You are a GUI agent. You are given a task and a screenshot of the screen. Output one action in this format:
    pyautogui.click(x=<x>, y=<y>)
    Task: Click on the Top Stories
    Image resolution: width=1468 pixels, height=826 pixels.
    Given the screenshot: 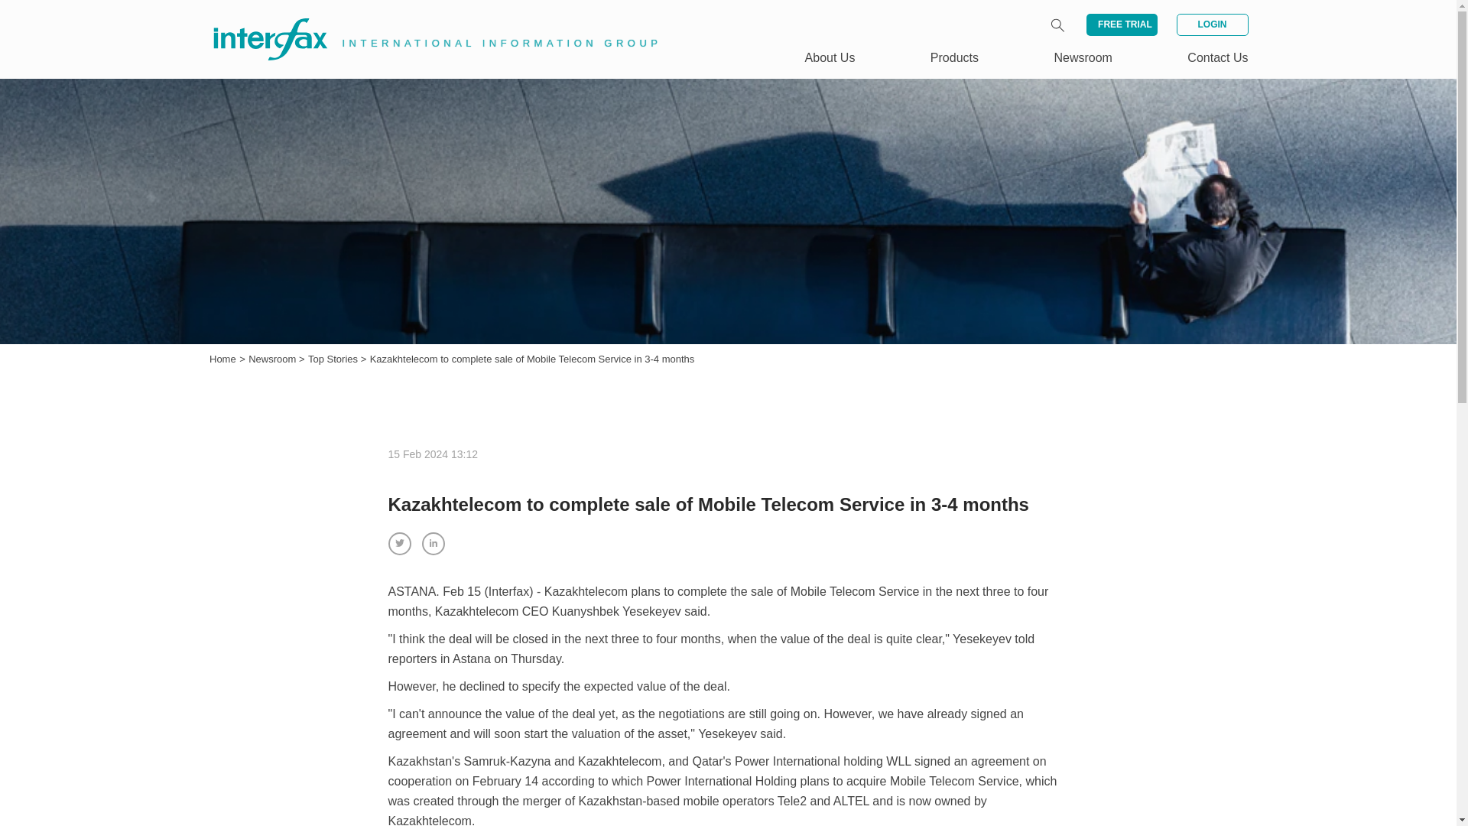 What is the action you would take?
    pyautogui.click(x=335, y=359)
    